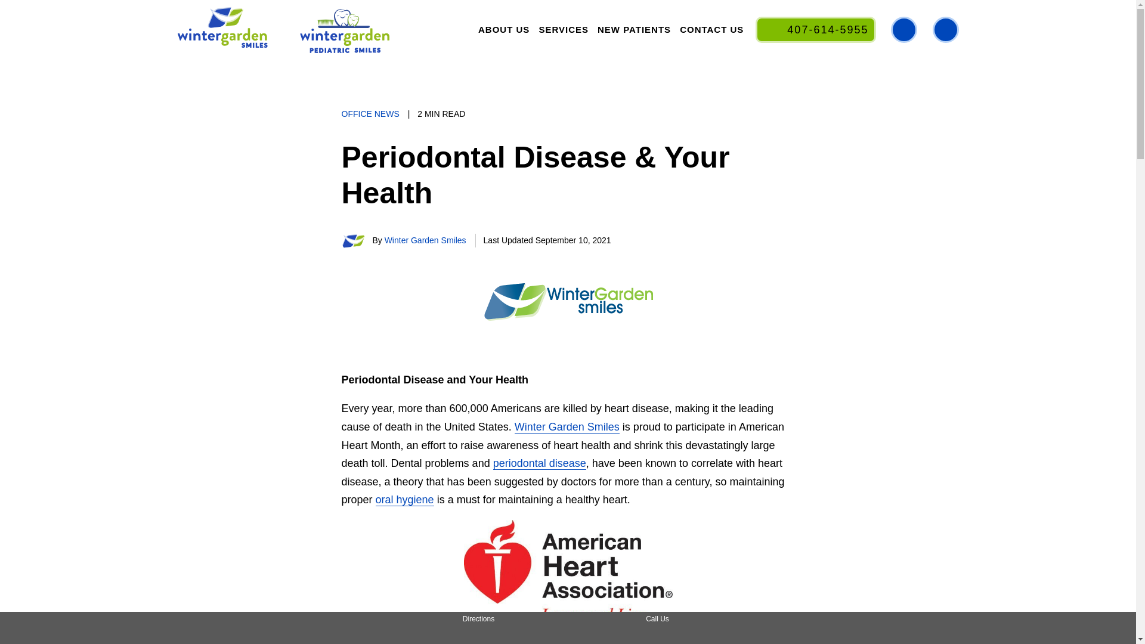 This screenshot has width=1145, height=644. I want to click on Winter Garden Smiles, so click(567, 427).